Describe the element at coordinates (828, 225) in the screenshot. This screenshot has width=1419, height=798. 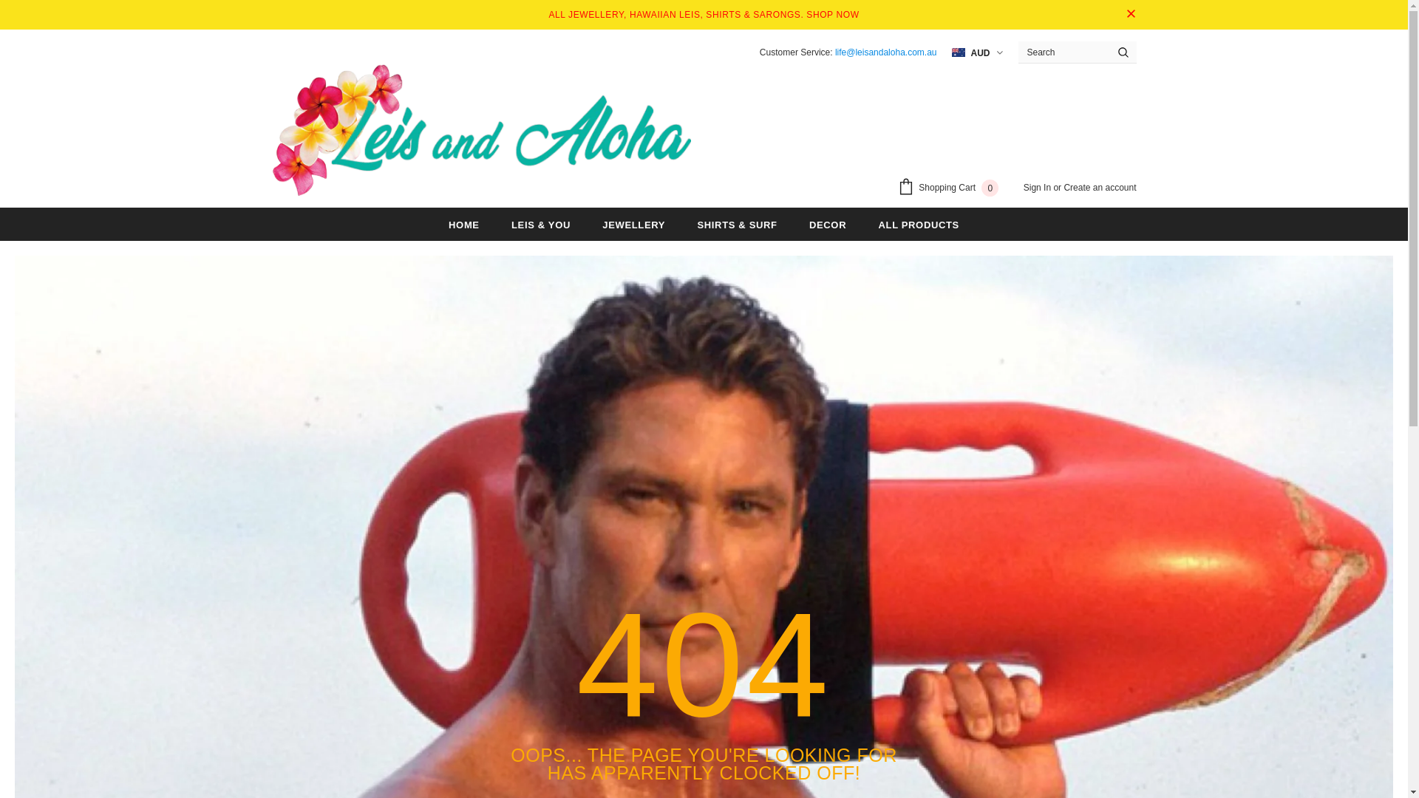
I see `DECOR` at that location.